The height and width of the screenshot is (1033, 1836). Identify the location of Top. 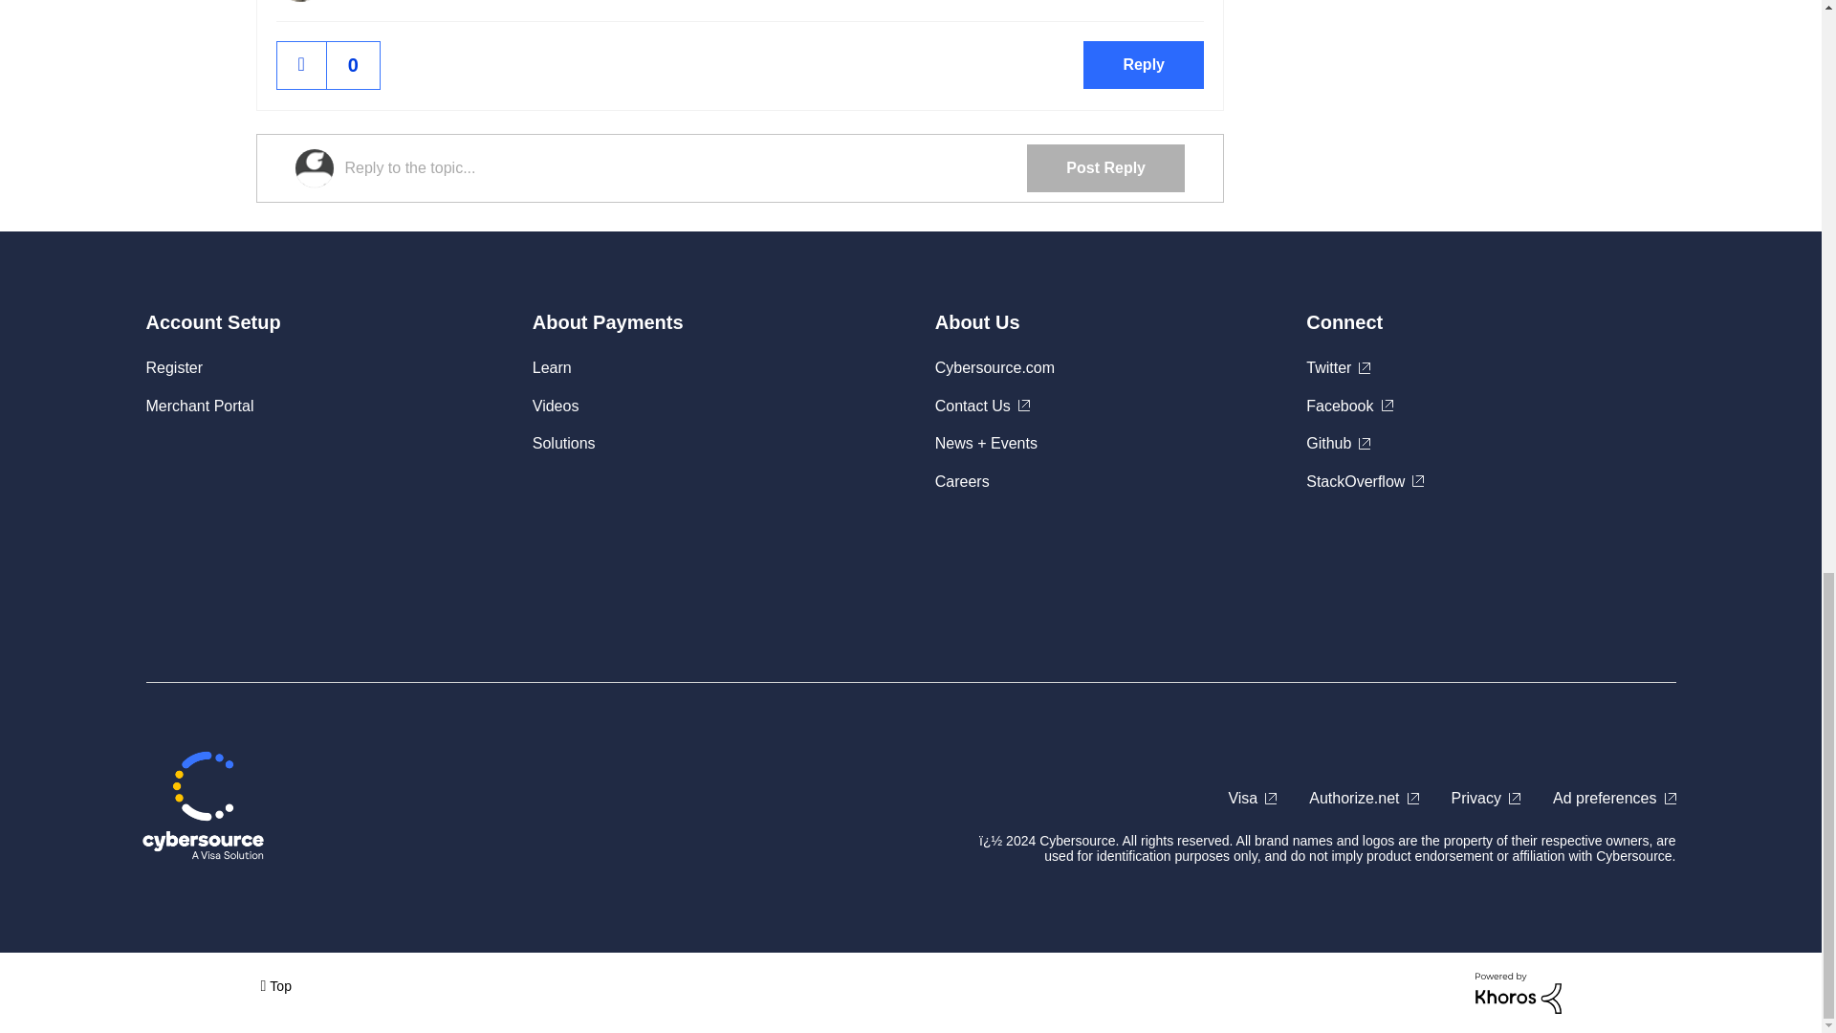
(275, 985).